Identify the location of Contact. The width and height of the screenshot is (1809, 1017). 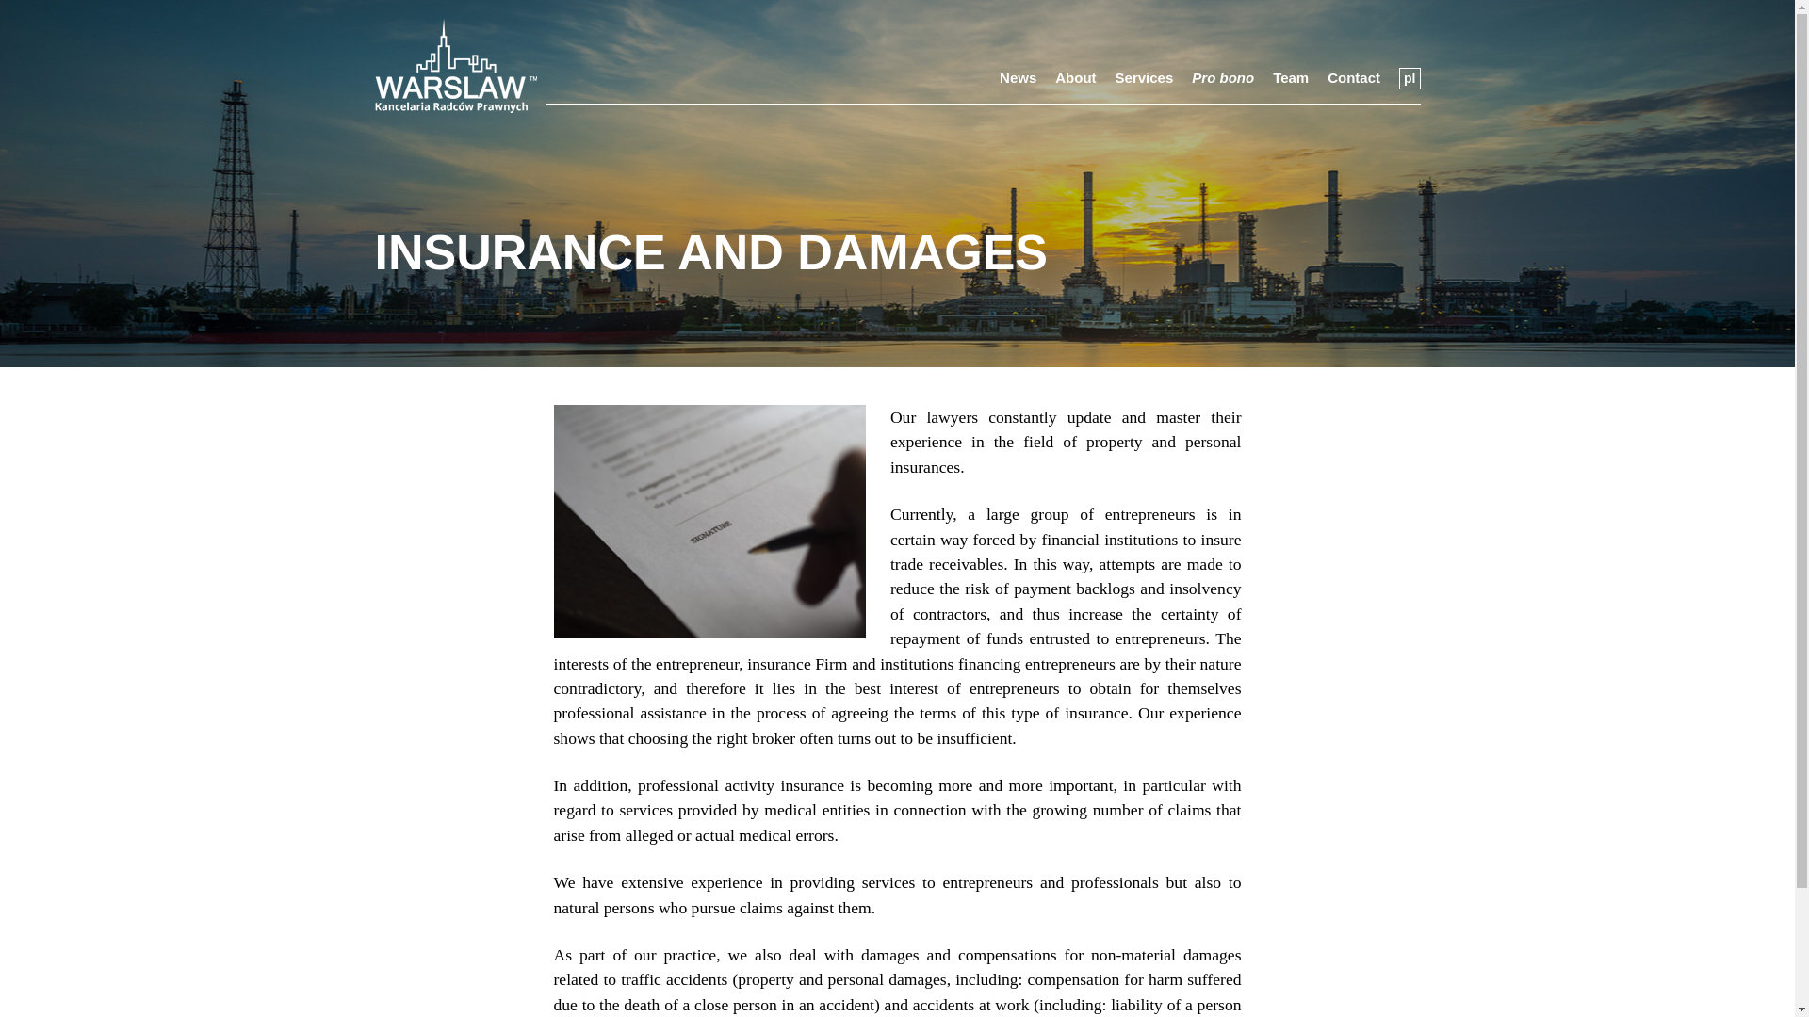
(1353, 79).